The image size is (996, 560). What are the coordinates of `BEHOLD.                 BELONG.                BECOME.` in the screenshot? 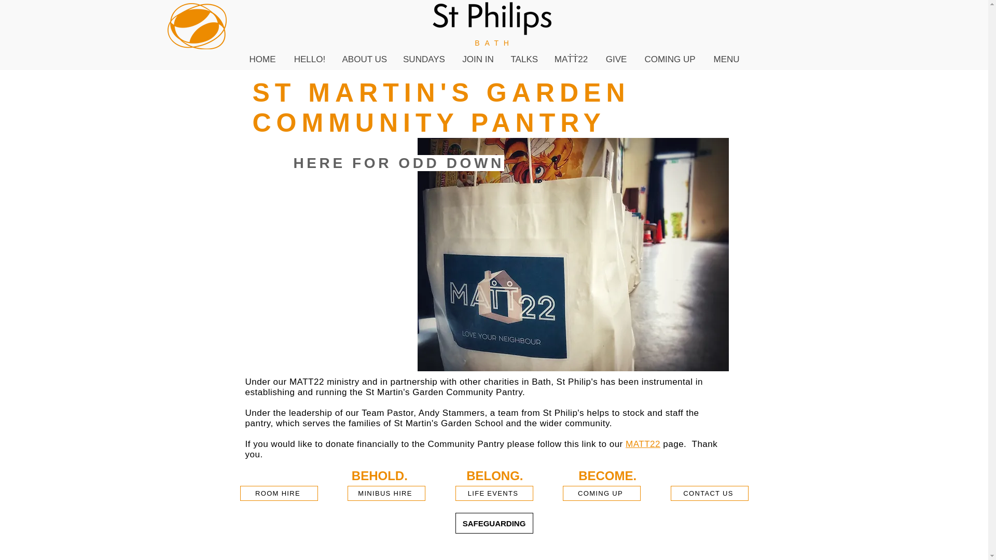 It's located at (494, 475).